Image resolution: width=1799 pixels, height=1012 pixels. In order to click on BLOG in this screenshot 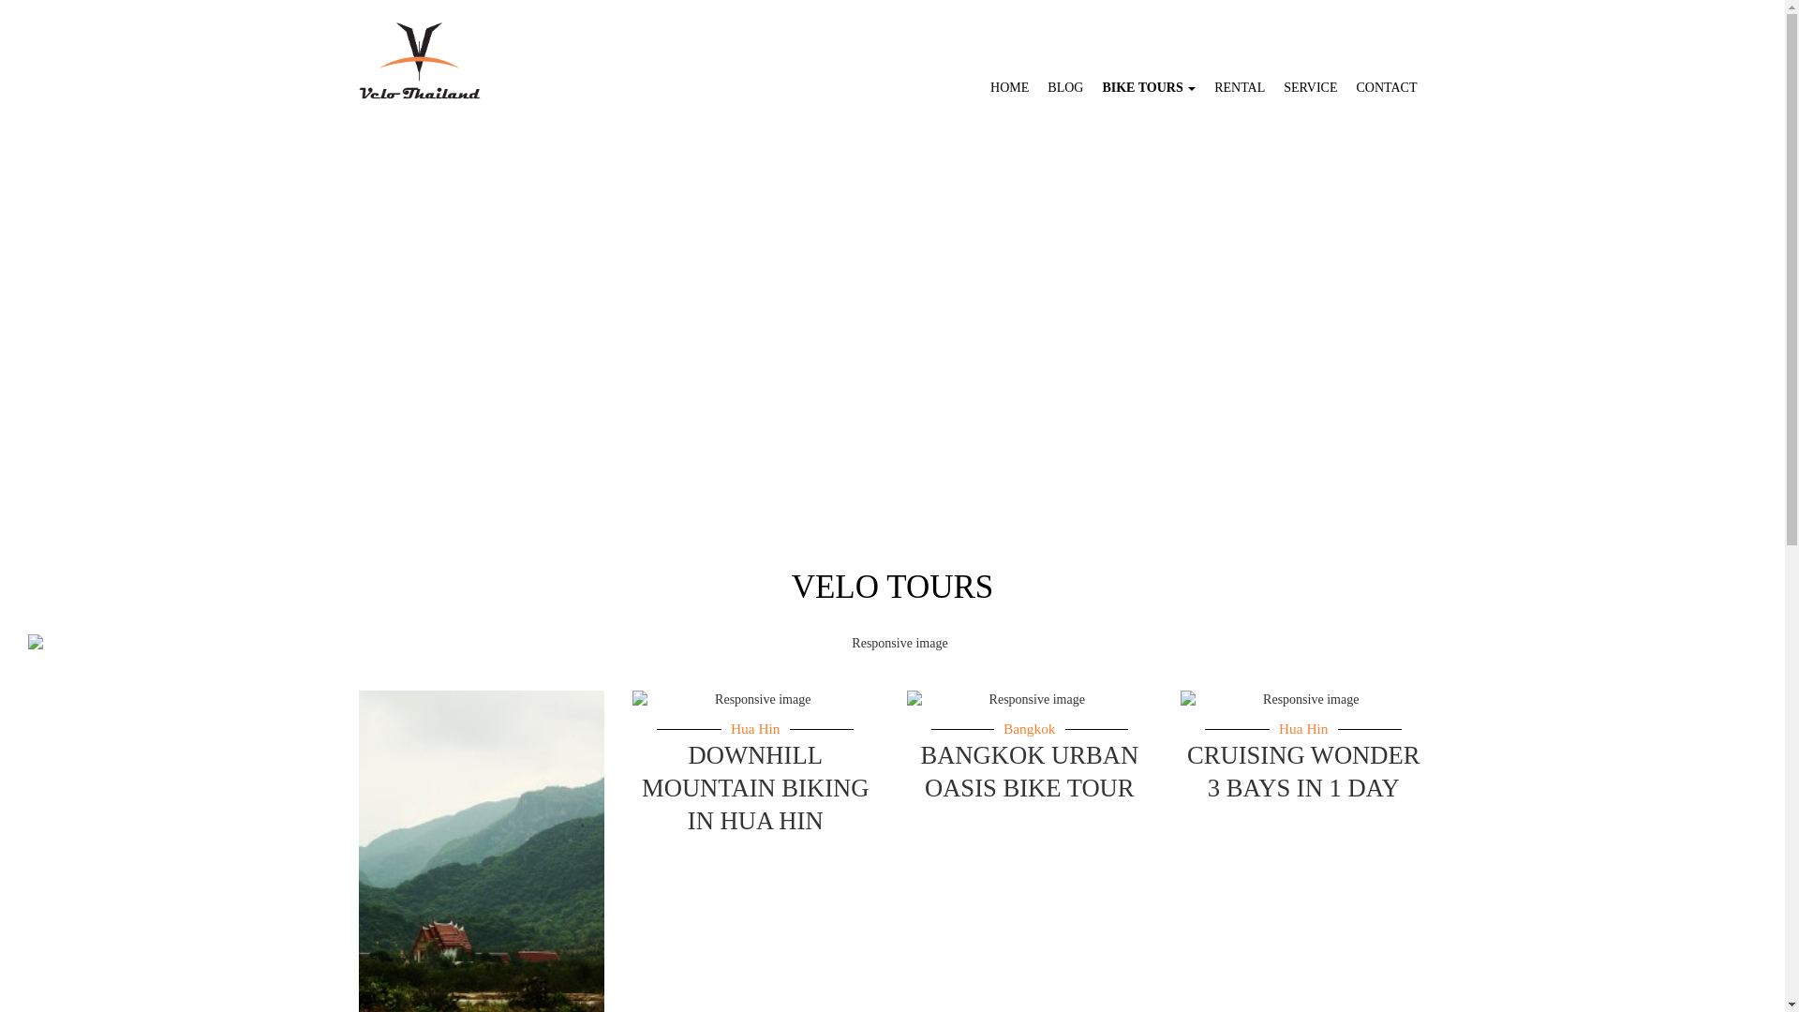, I will do `click(1064, 88)`.